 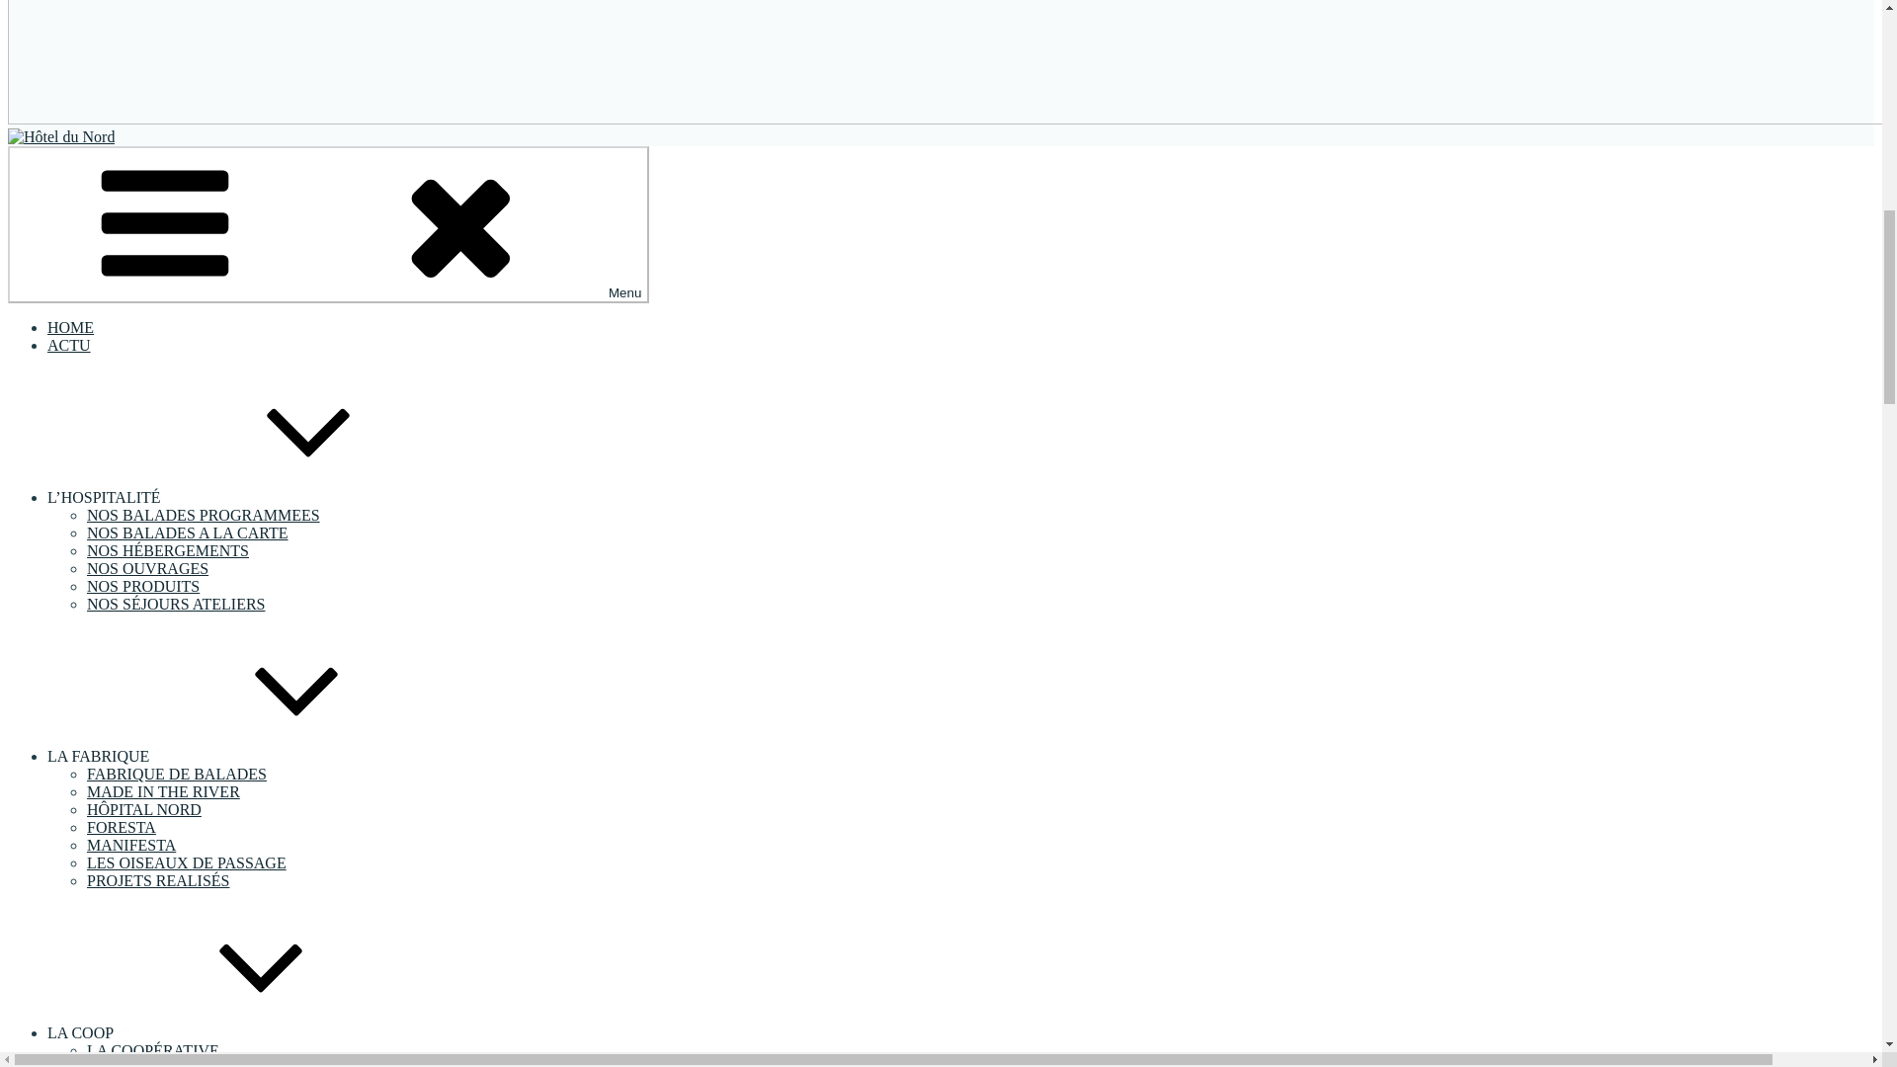 What do you see at coordinates (131, 845) in the screenshot?
I see `MANIFESTA` at bounding box center [131, 845].